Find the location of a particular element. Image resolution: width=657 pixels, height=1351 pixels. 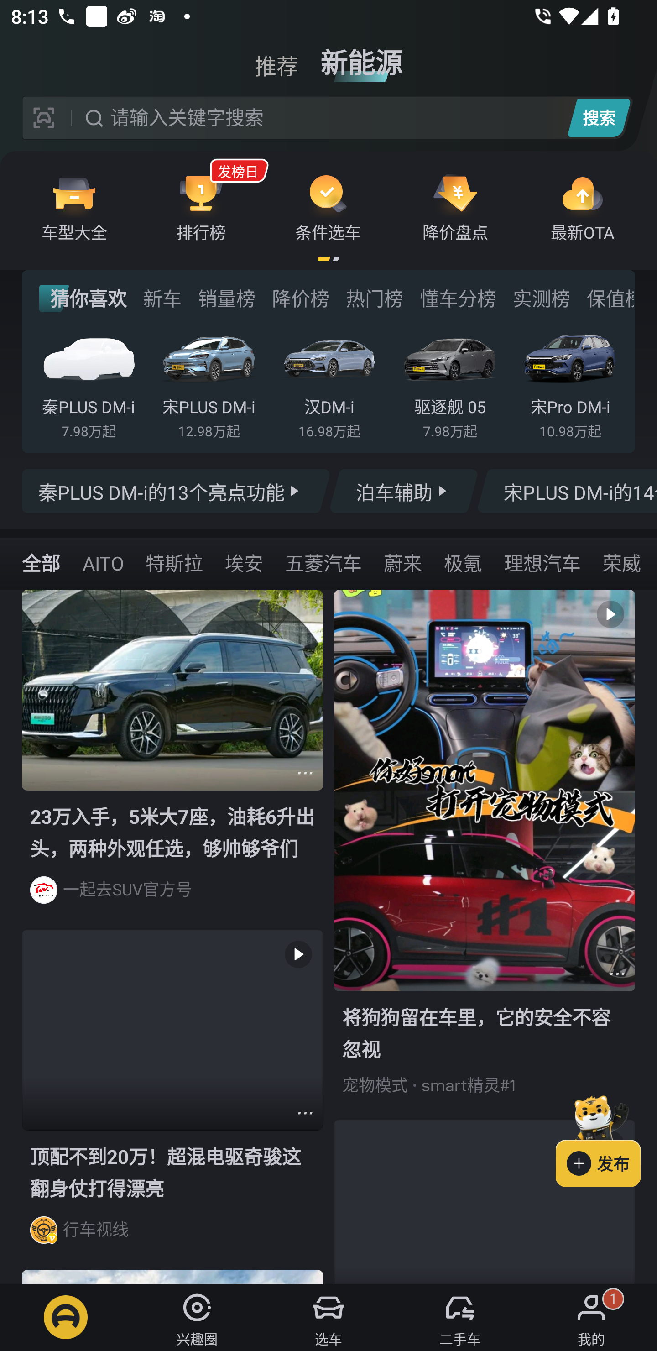

搜索 is located at coordinates (599, 117).